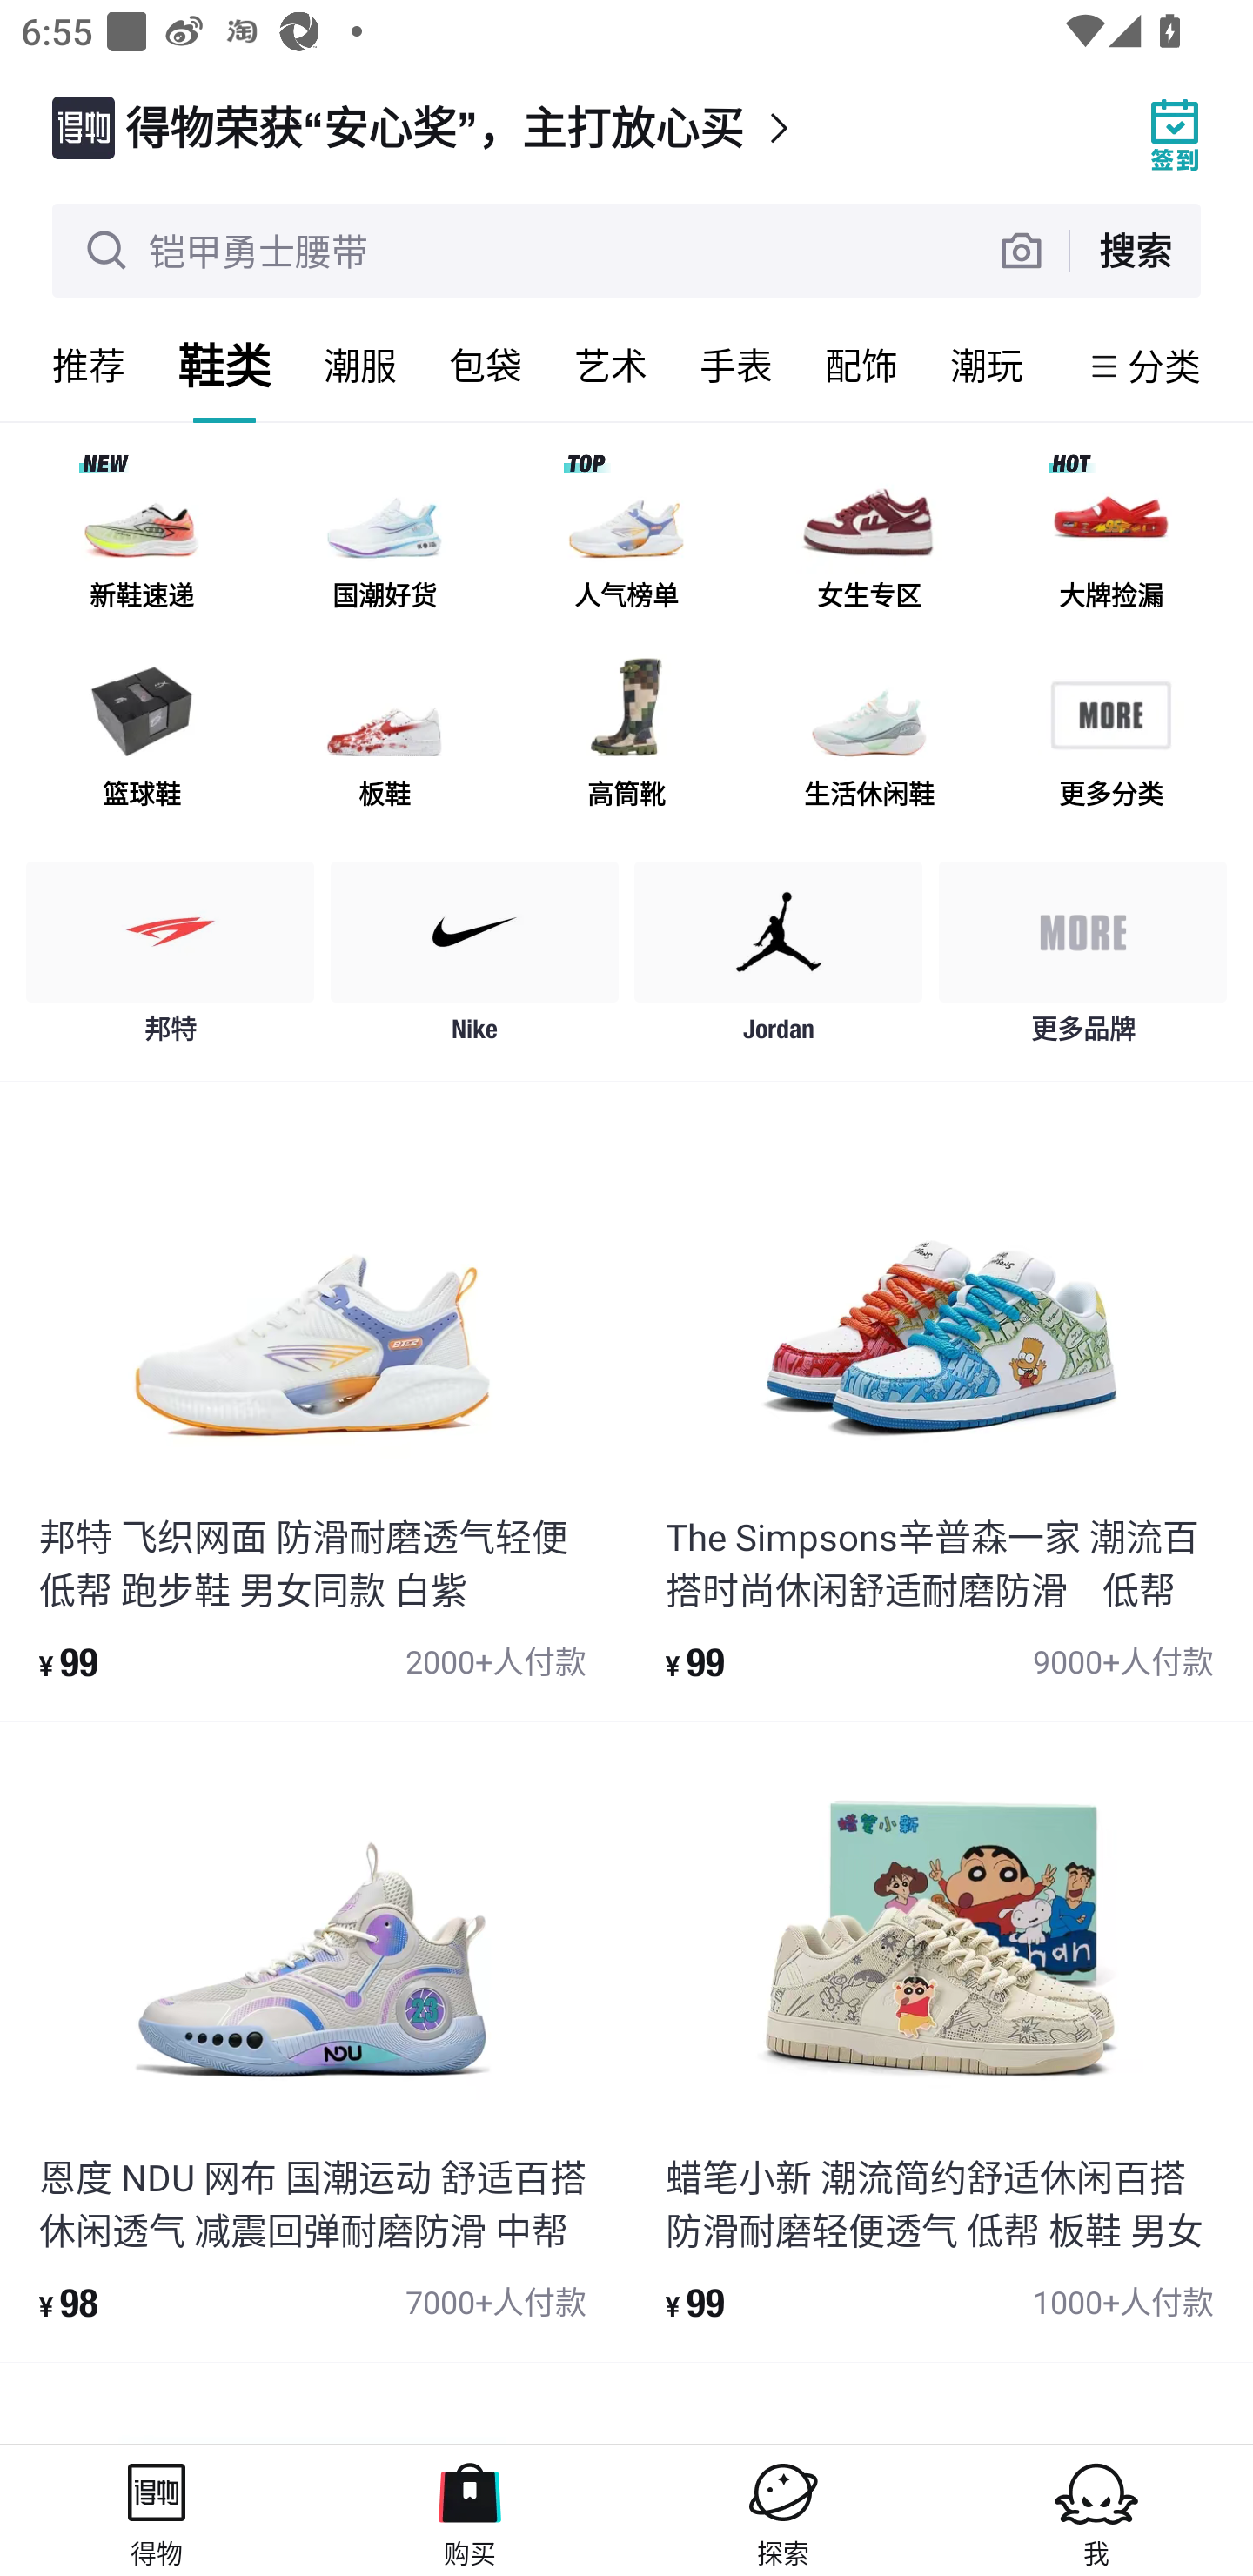 The width and height of the screenshot is (1253, 2576). Describe the element at coordinates (142, 740) in the screenshot. I see `篮球鞋` at that location.